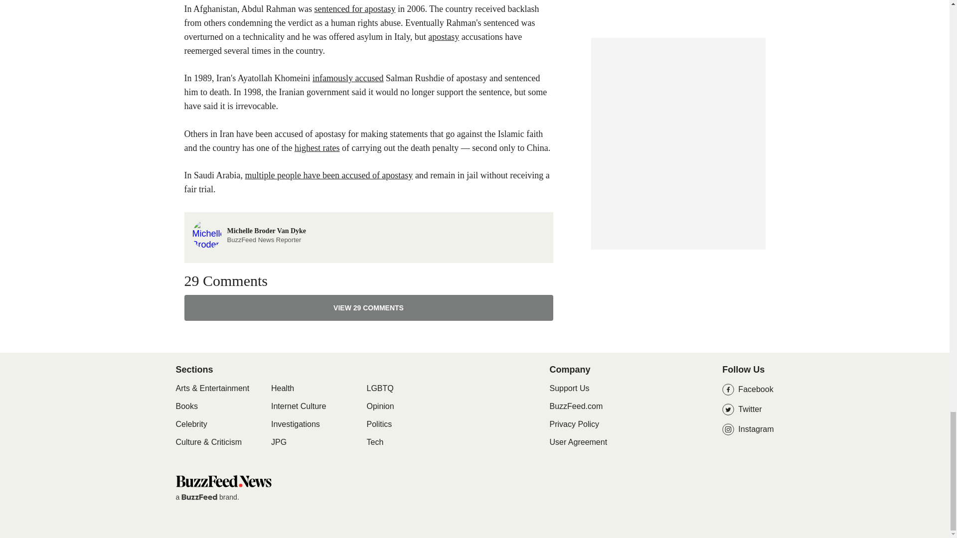 Image resolution: width=957 pixels, height=538 pixels. Describe the element at coordinates (354, 9) in the screenshot. I see `VIEW 29 COMMENTS` at that location.